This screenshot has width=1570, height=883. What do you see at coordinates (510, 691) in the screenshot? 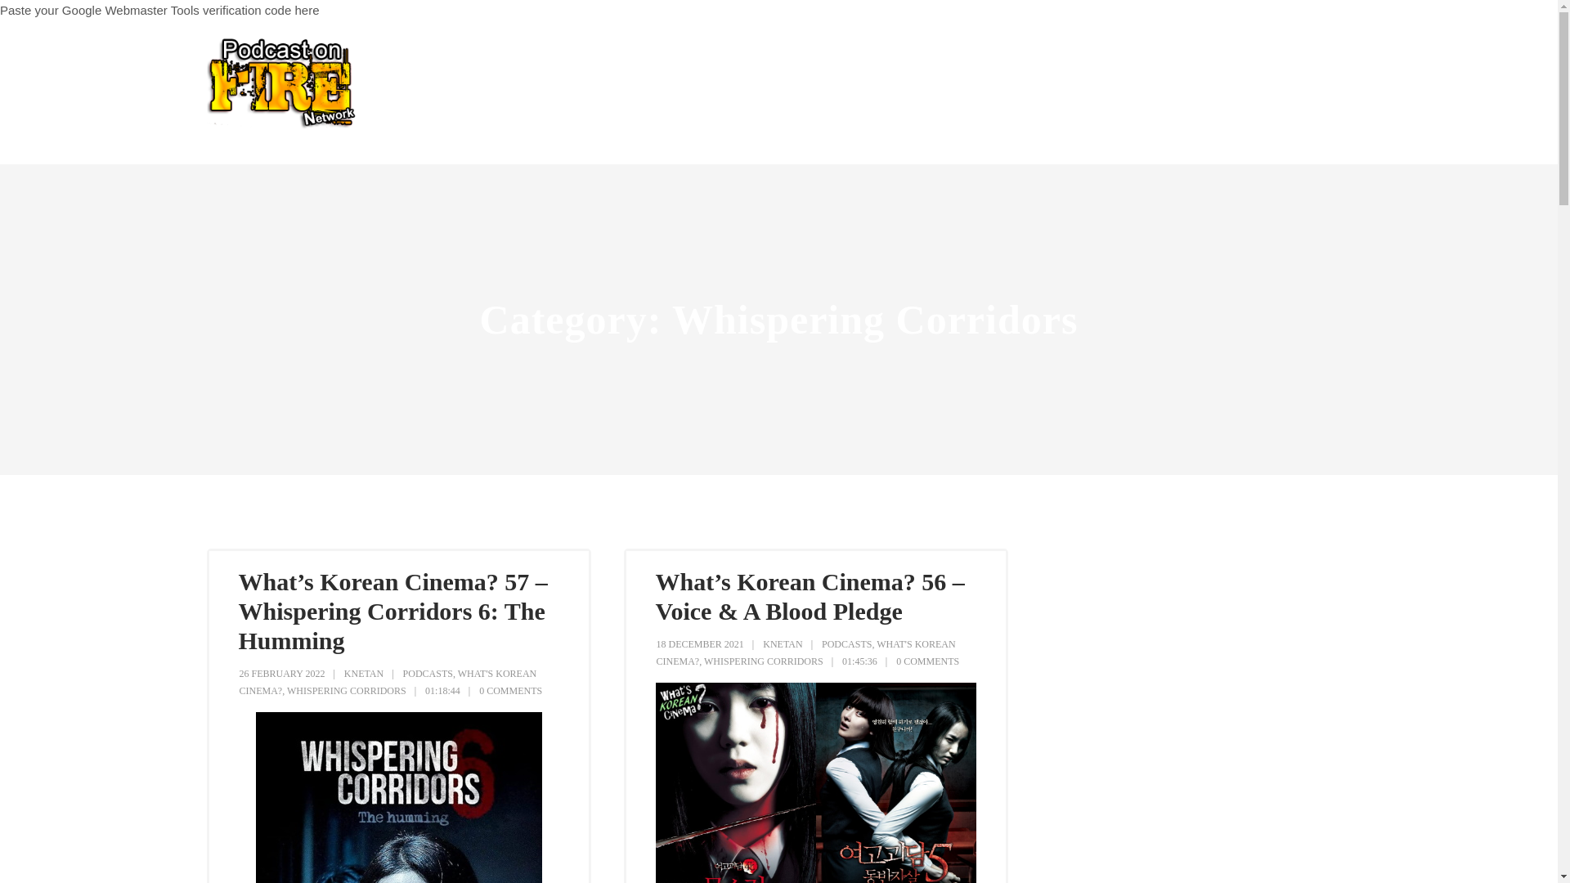
I see `0 COMMENTS` at bounding box center [510, 691].